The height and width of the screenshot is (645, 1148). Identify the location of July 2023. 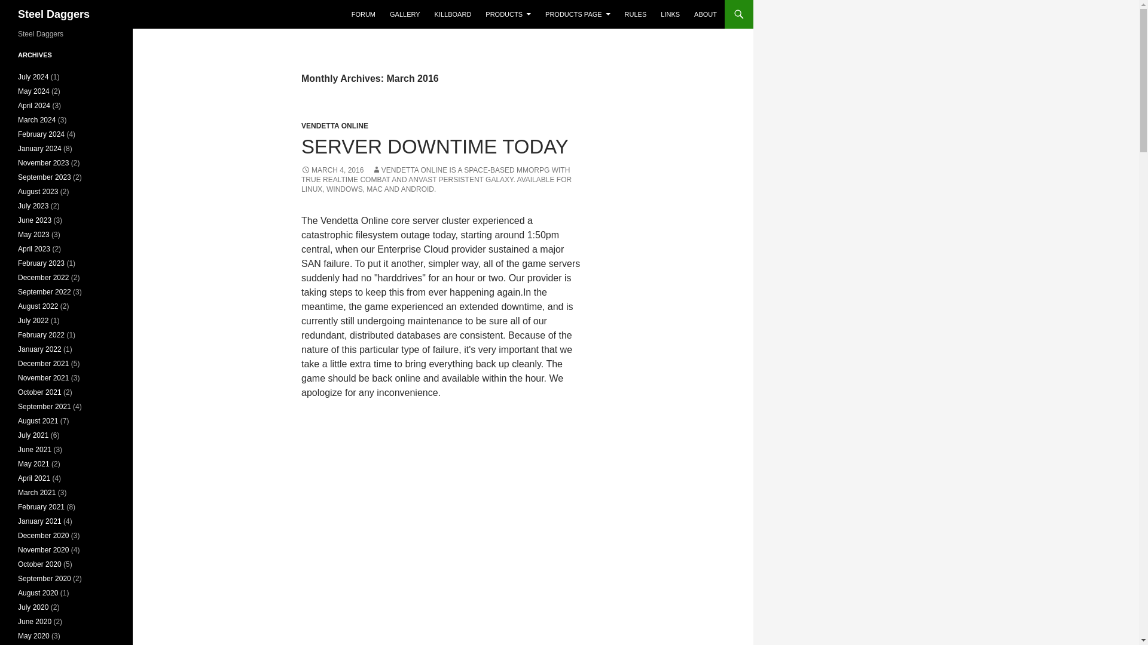
(33, 206).